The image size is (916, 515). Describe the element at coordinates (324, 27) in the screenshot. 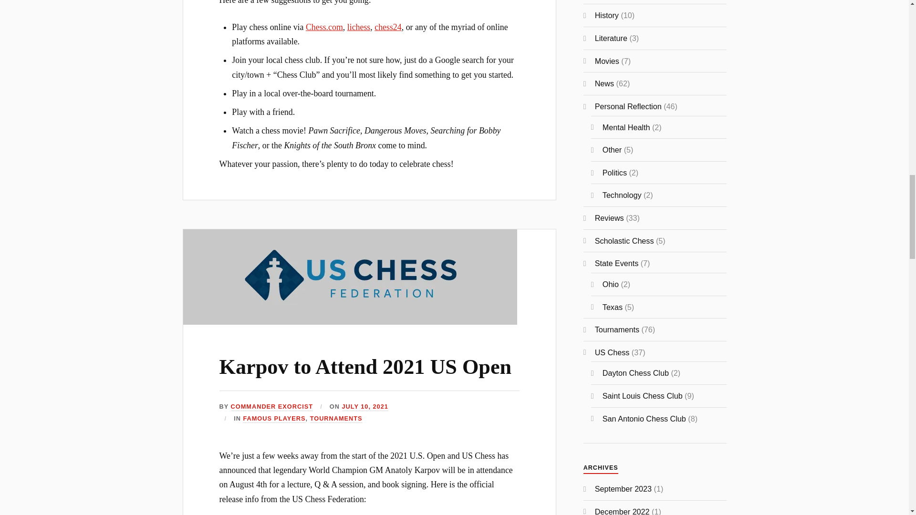

I see `Chess.com` at that location.